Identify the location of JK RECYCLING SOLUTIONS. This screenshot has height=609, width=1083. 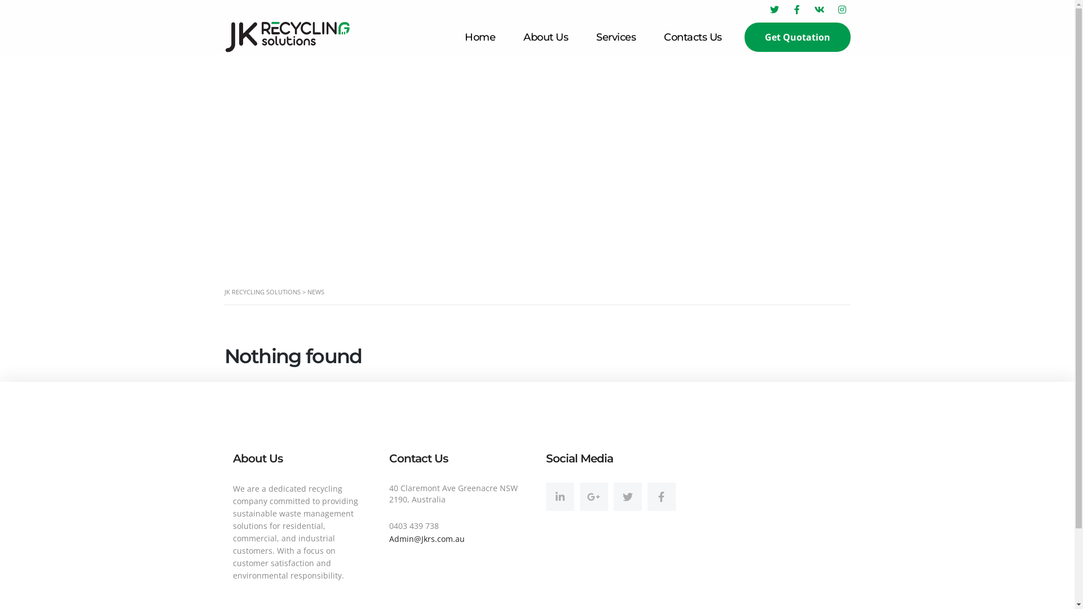
(263, 292).